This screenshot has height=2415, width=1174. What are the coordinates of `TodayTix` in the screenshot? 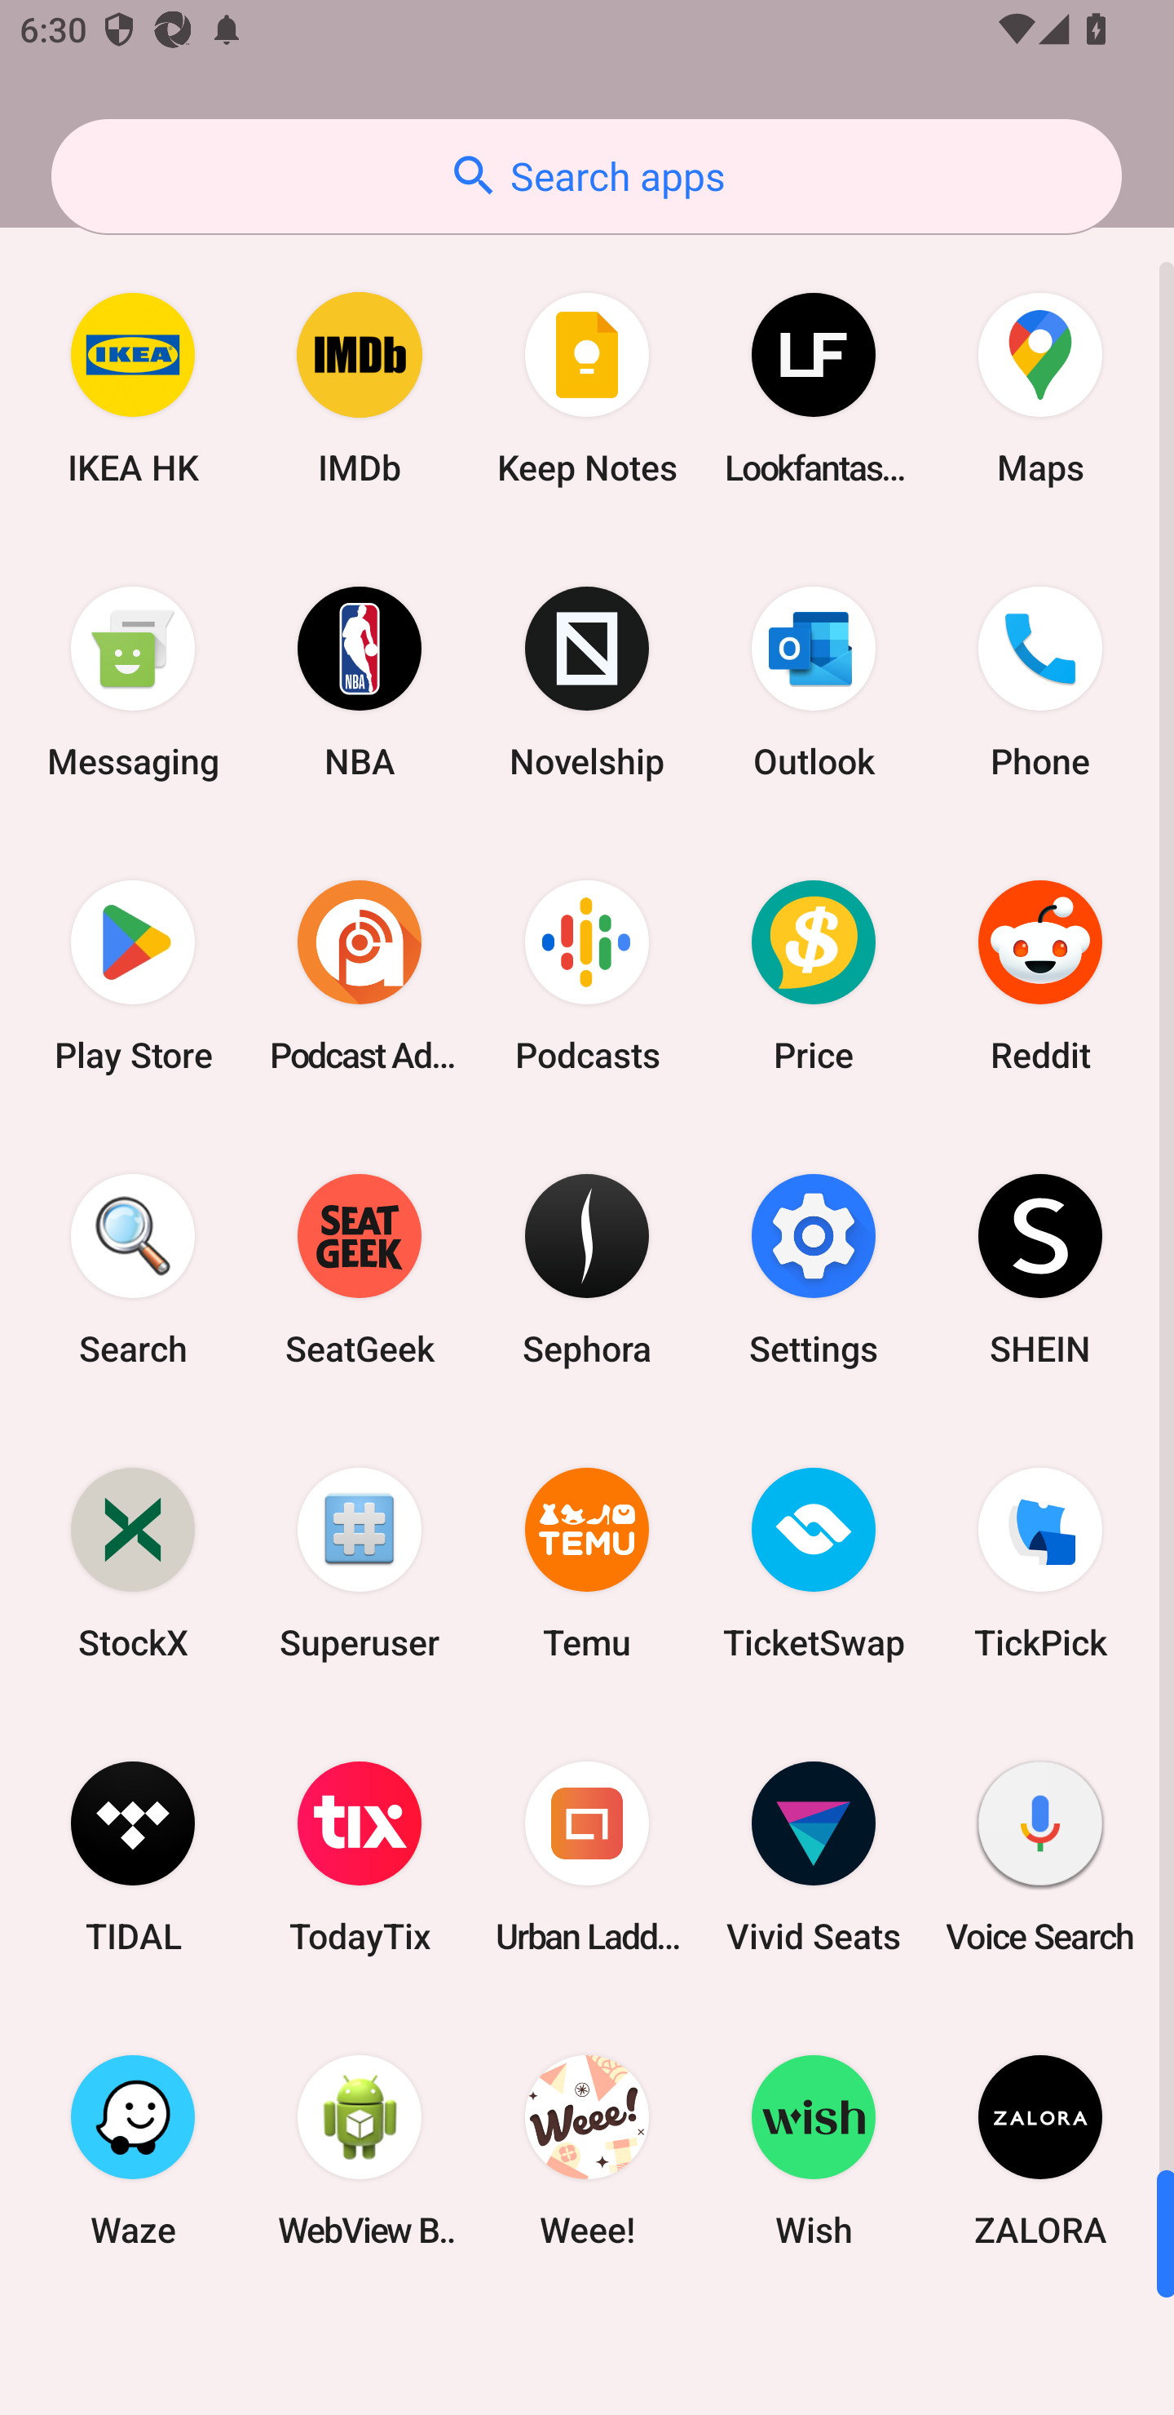 It's located at (360, 1857).